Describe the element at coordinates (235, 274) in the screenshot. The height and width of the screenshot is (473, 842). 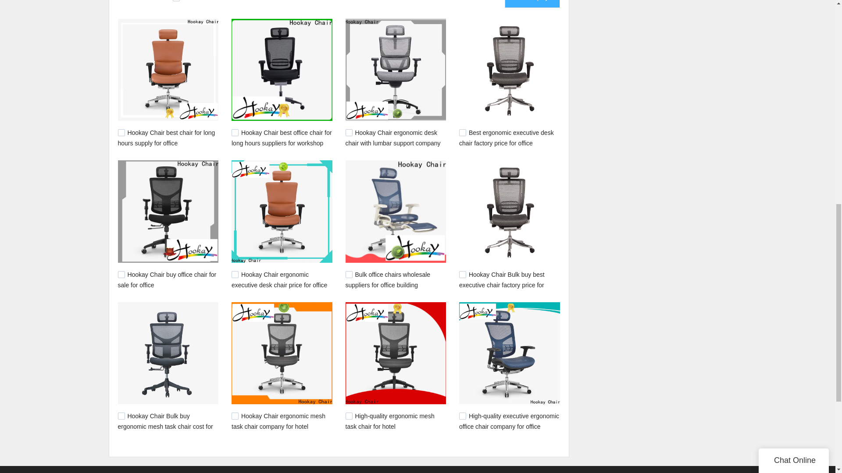
I see `2291` at that location.